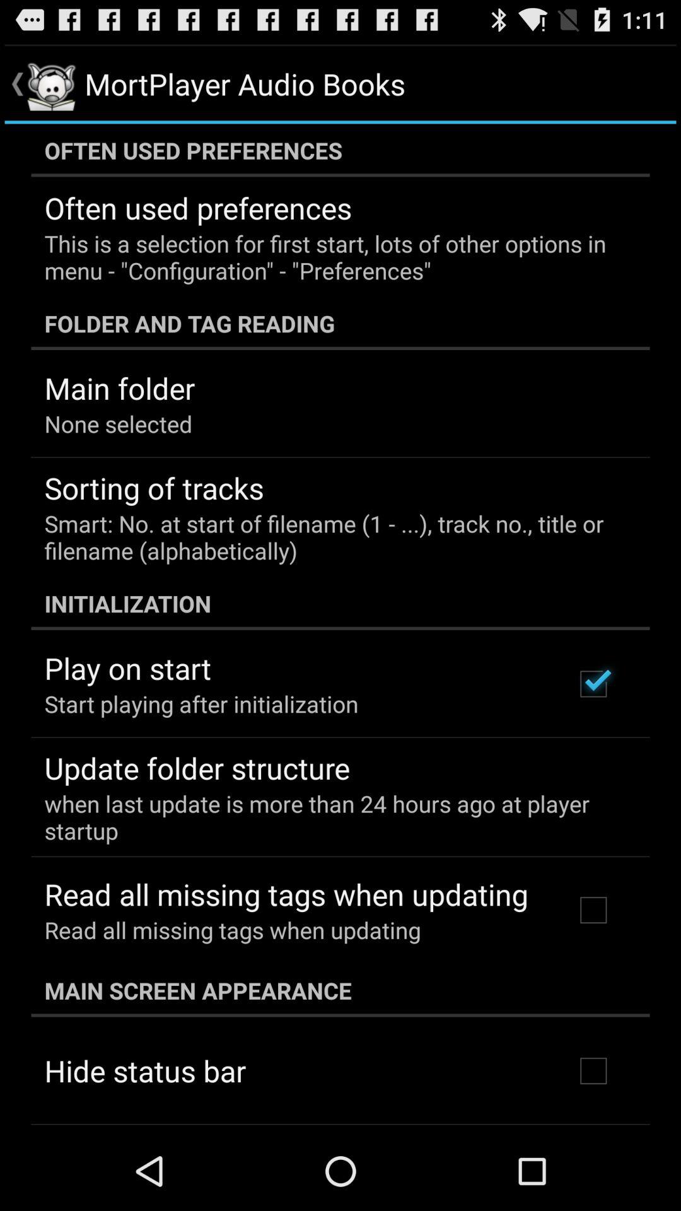  I want to click on launch the hide status bar icon, so click(145, 1070).